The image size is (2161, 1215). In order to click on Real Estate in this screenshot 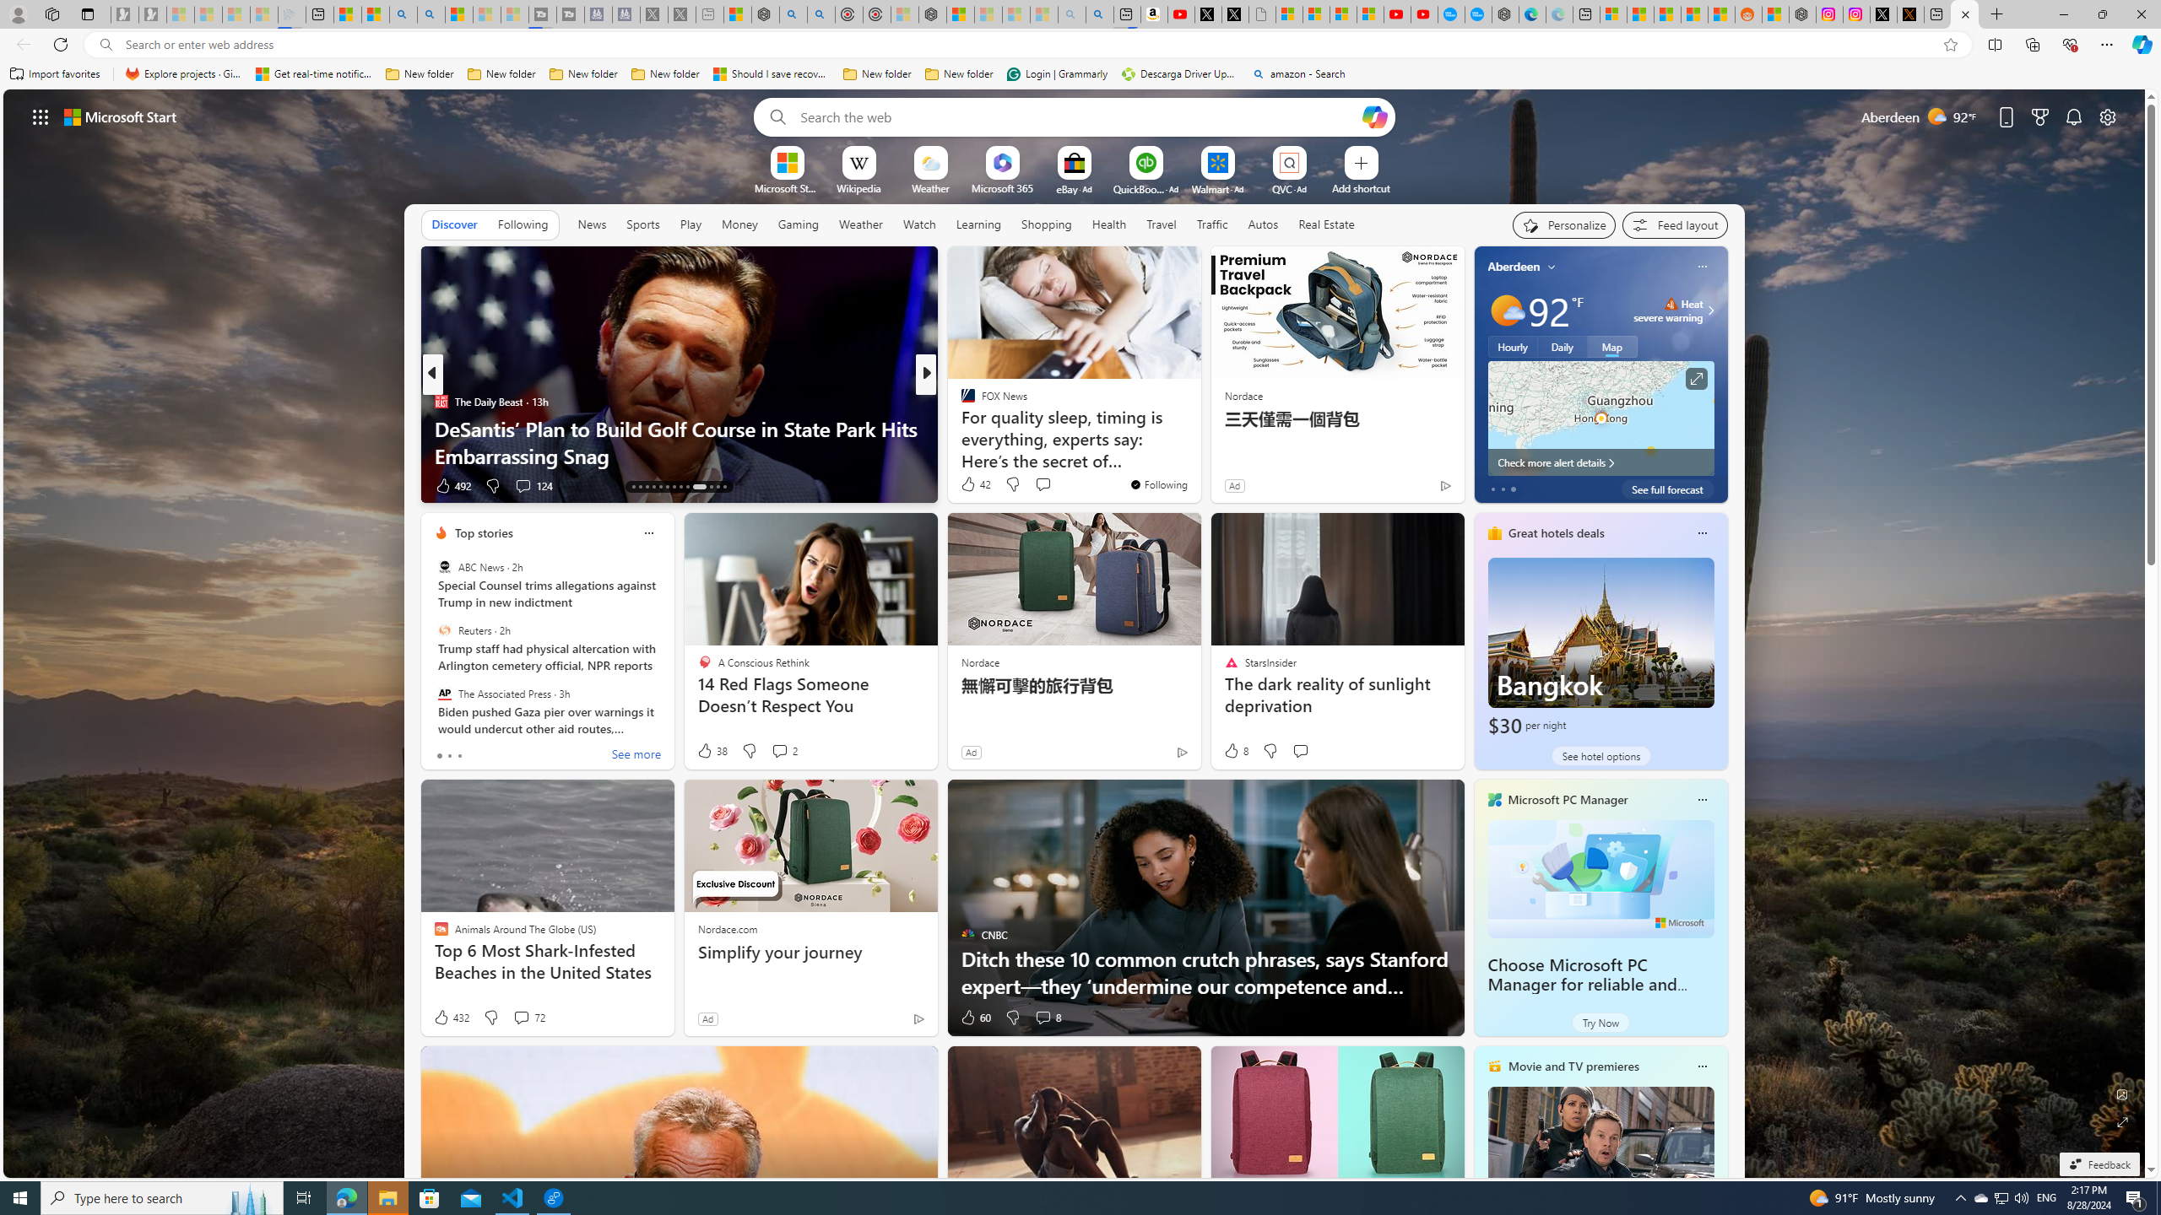, I will do `click(1327, 224)`.